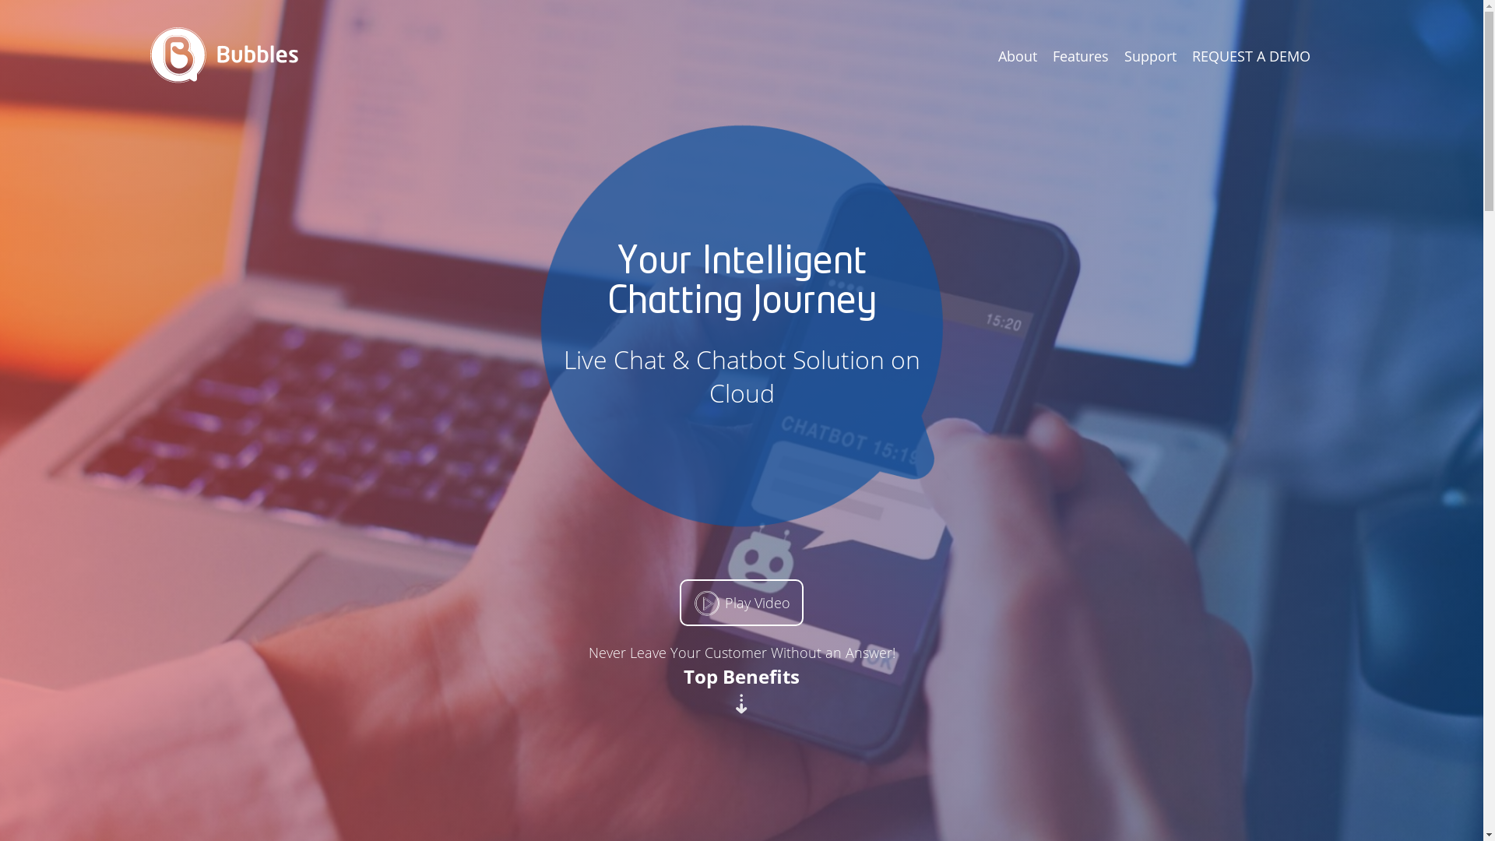  I want to click on Go to homepage, so click(223, 58).